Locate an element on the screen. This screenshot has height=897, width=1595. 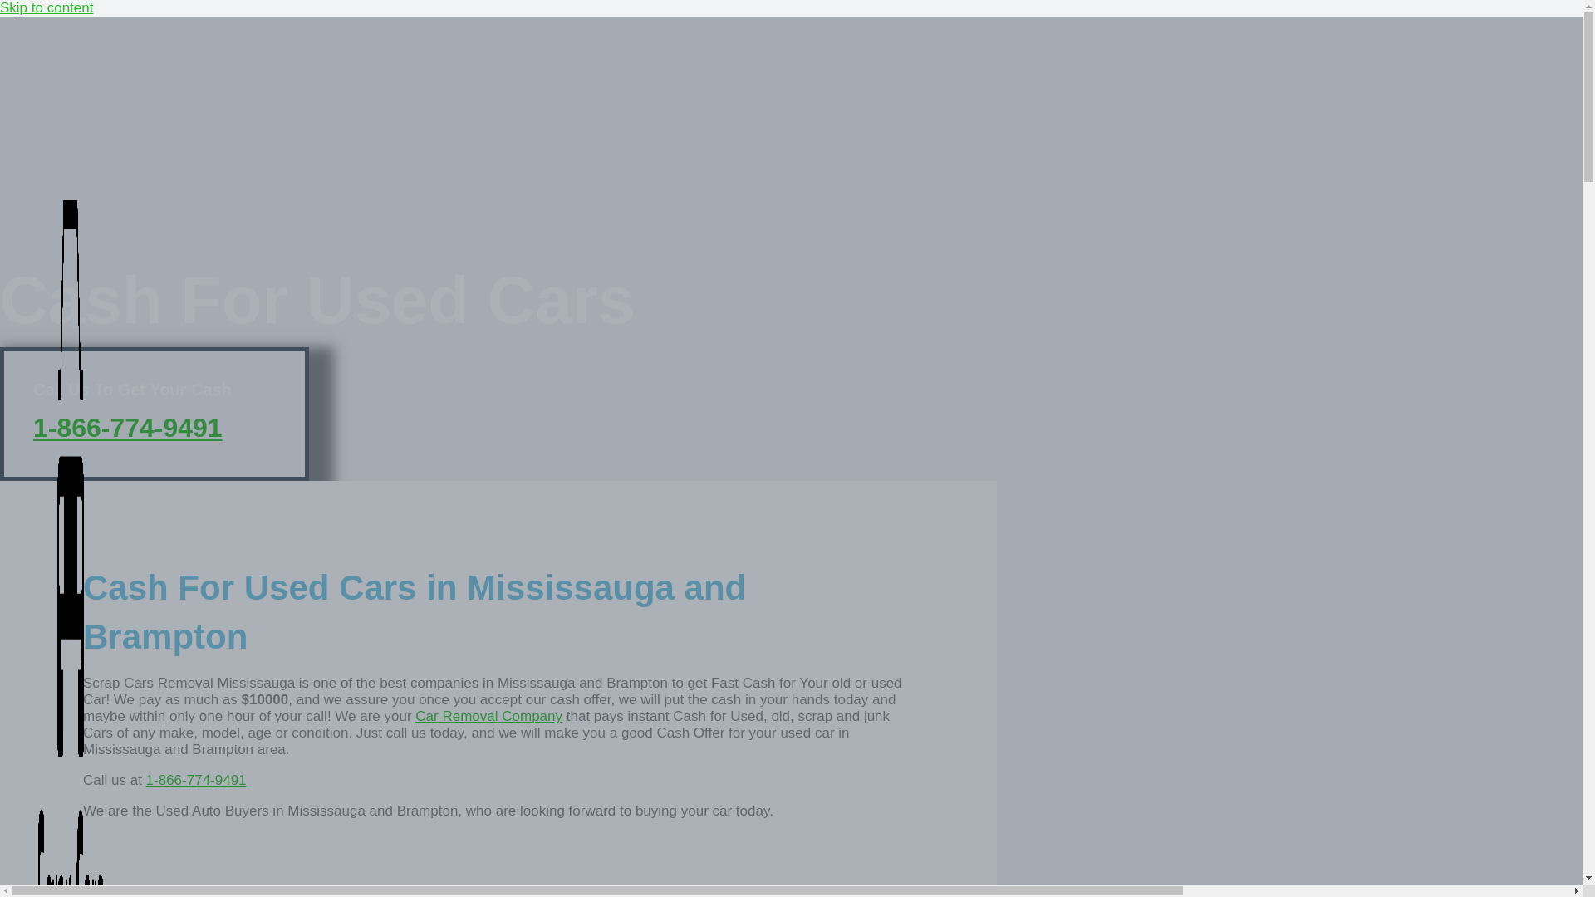
Skip to content is located at coordinates (47, 8).